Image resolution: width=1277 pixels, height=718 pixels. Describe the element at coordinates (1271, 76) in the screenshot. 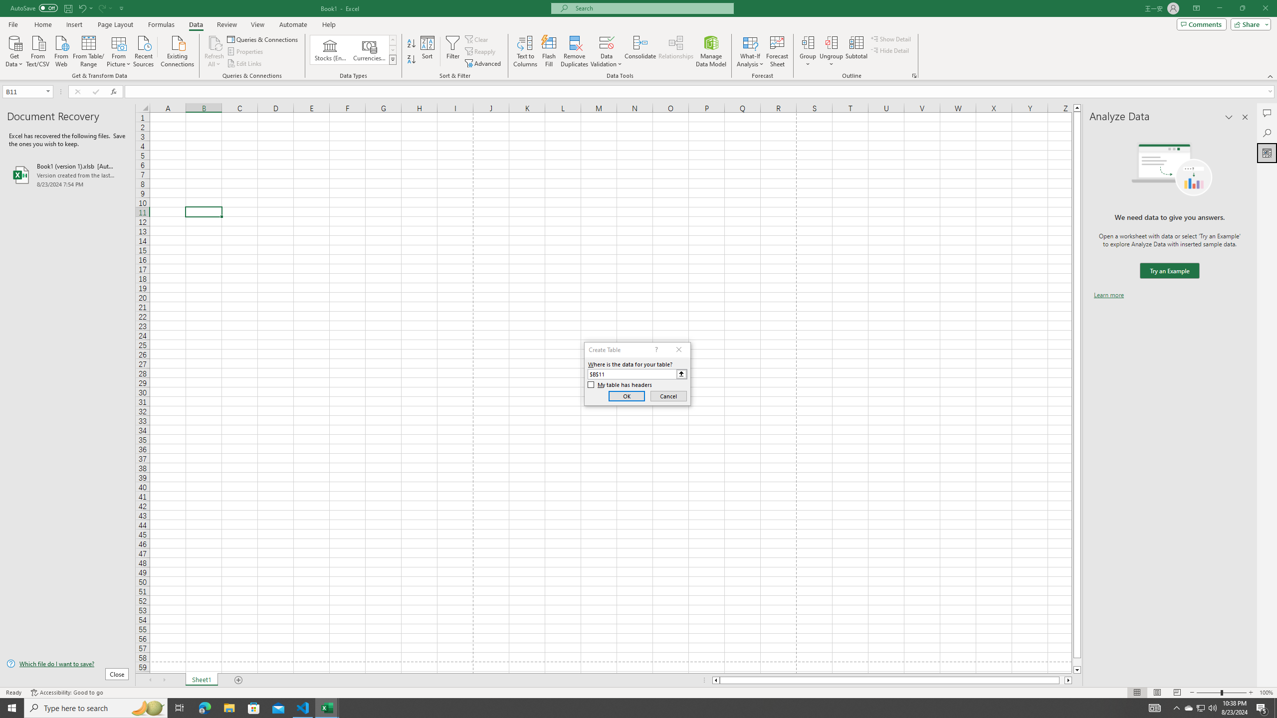

I see `Collapse the Ribbon` at that location.